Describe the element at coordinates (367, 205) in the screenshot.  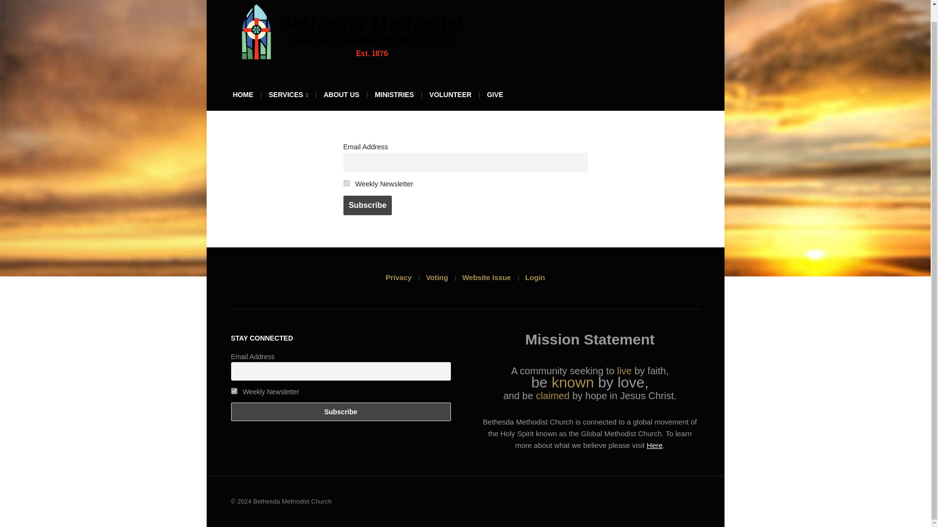
I see `Subscribe` at that location.